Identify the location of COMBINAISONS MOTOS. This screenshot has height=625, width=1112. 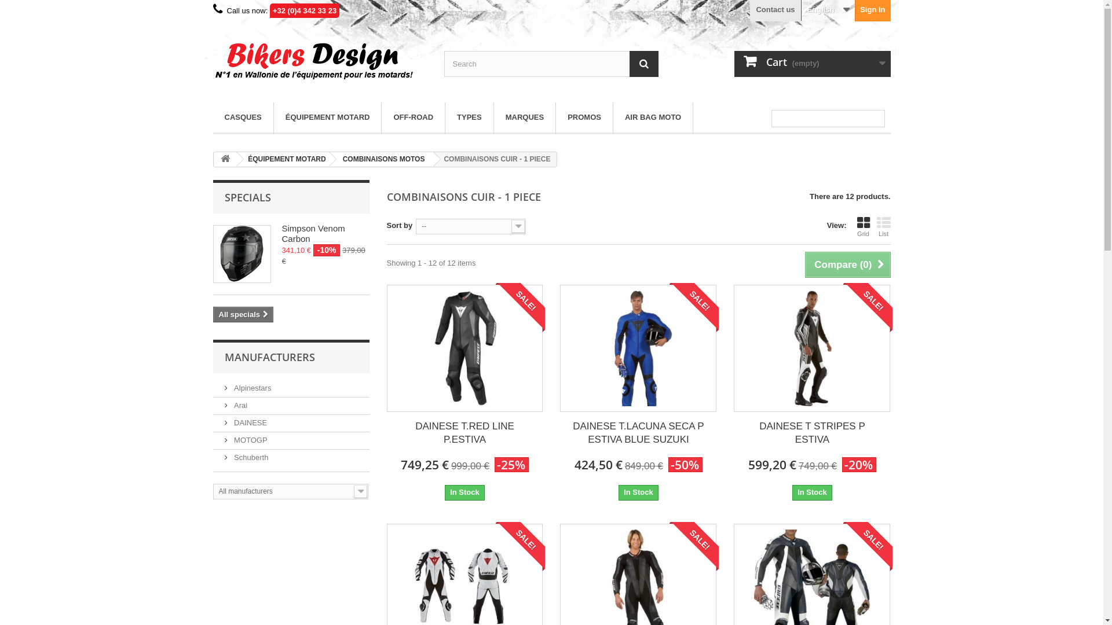
(382, 159).